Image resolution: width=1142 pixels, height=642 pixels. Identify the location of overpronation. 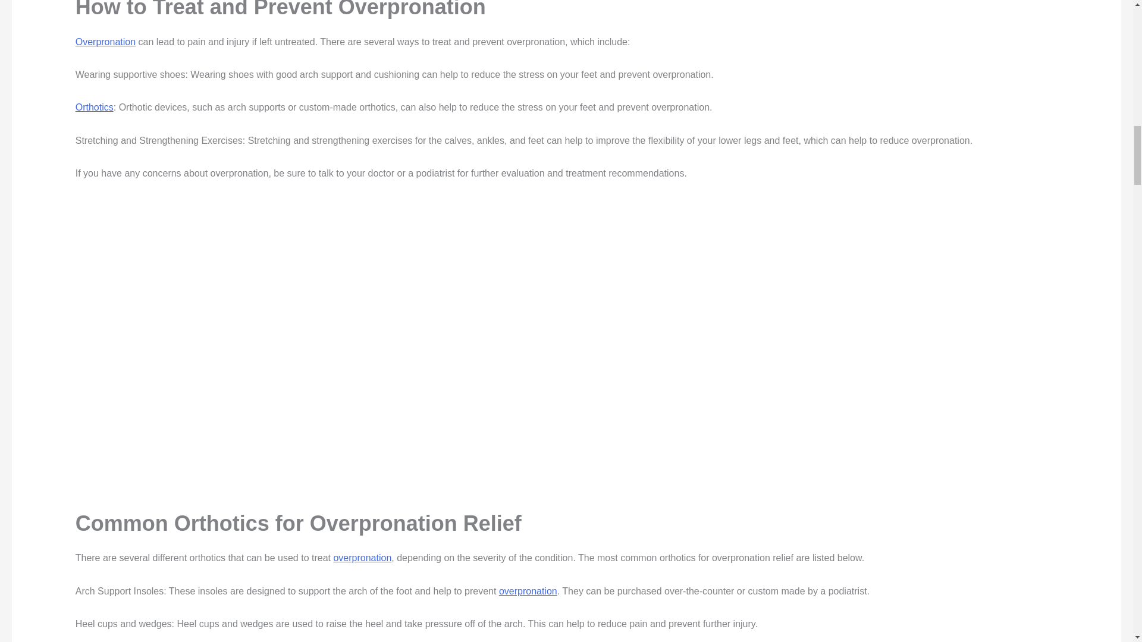
(528, 591).